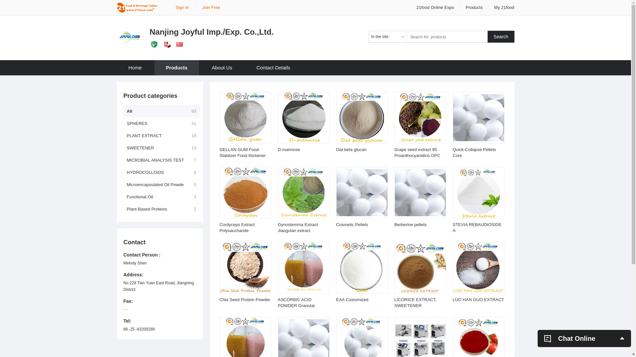 Image resolution: width=636 pixels, height=357 pixels. I want to click on About Us, so click(222, 68).